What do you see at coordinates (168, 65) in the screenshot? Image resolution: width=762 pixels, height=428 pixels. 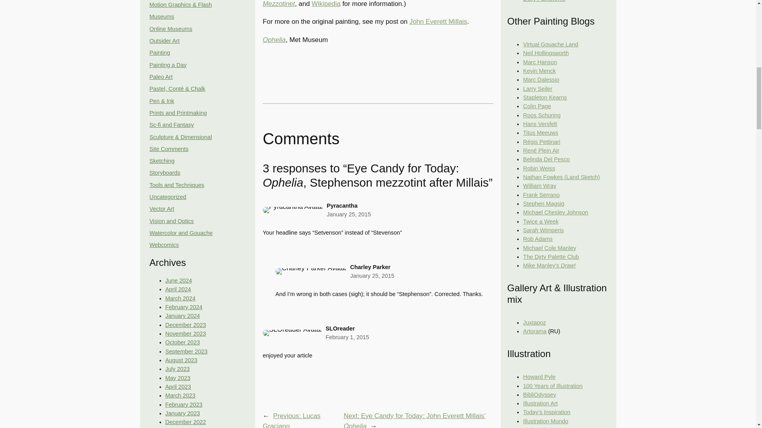 I see `Painting a Day` at bounding box center [168, 65].